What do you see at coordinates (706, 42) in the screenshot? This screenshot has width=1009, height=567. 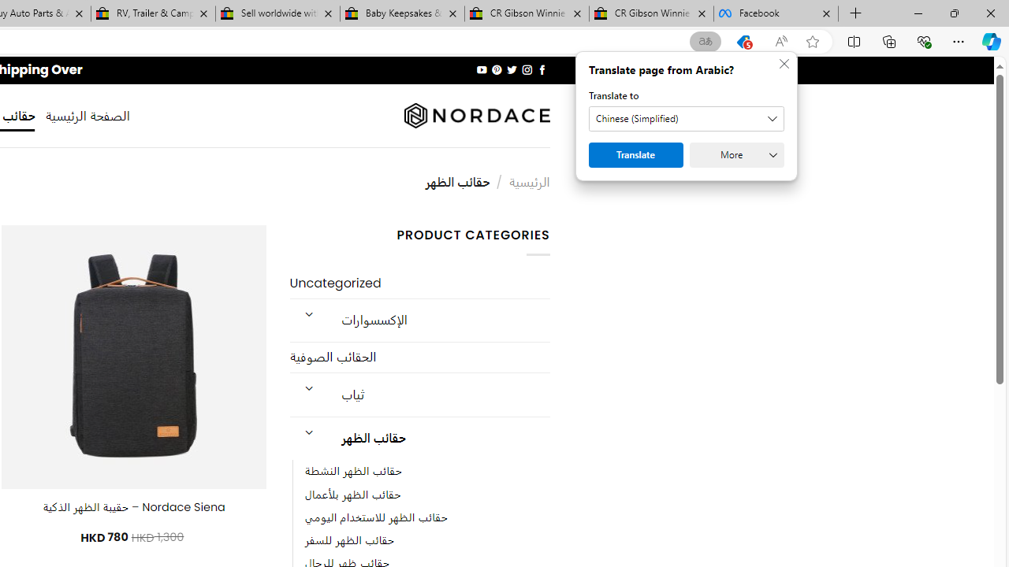 I see `Show translate options` at bounding box center [706, 42].